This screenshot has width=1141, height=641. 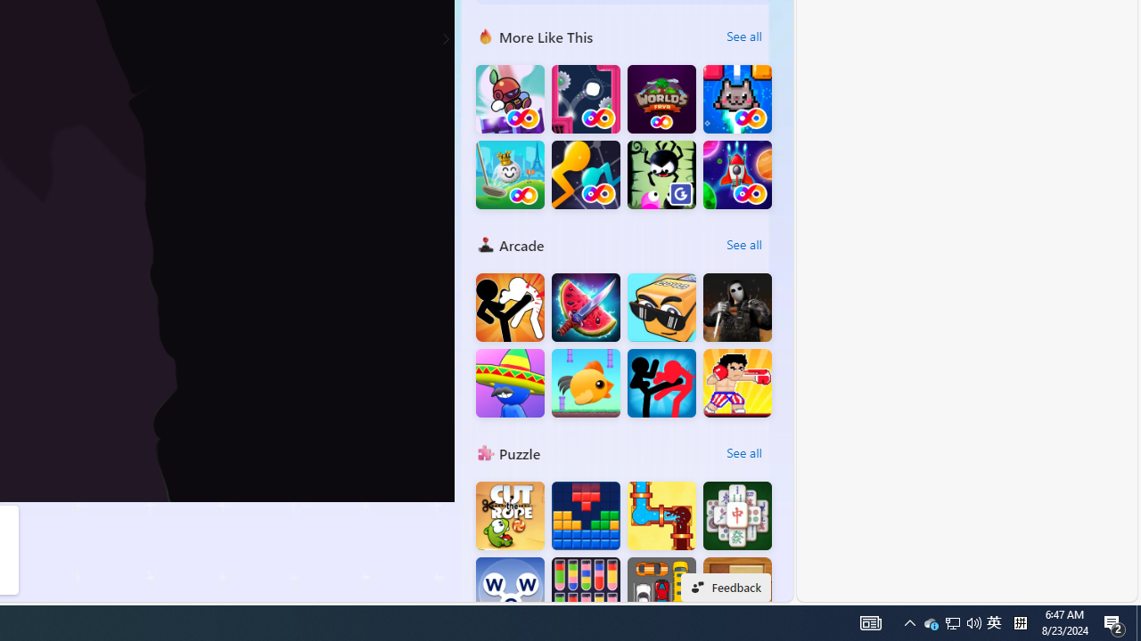 I want to click on Water Sort Quest : Mission, so click(x=586, y=591).